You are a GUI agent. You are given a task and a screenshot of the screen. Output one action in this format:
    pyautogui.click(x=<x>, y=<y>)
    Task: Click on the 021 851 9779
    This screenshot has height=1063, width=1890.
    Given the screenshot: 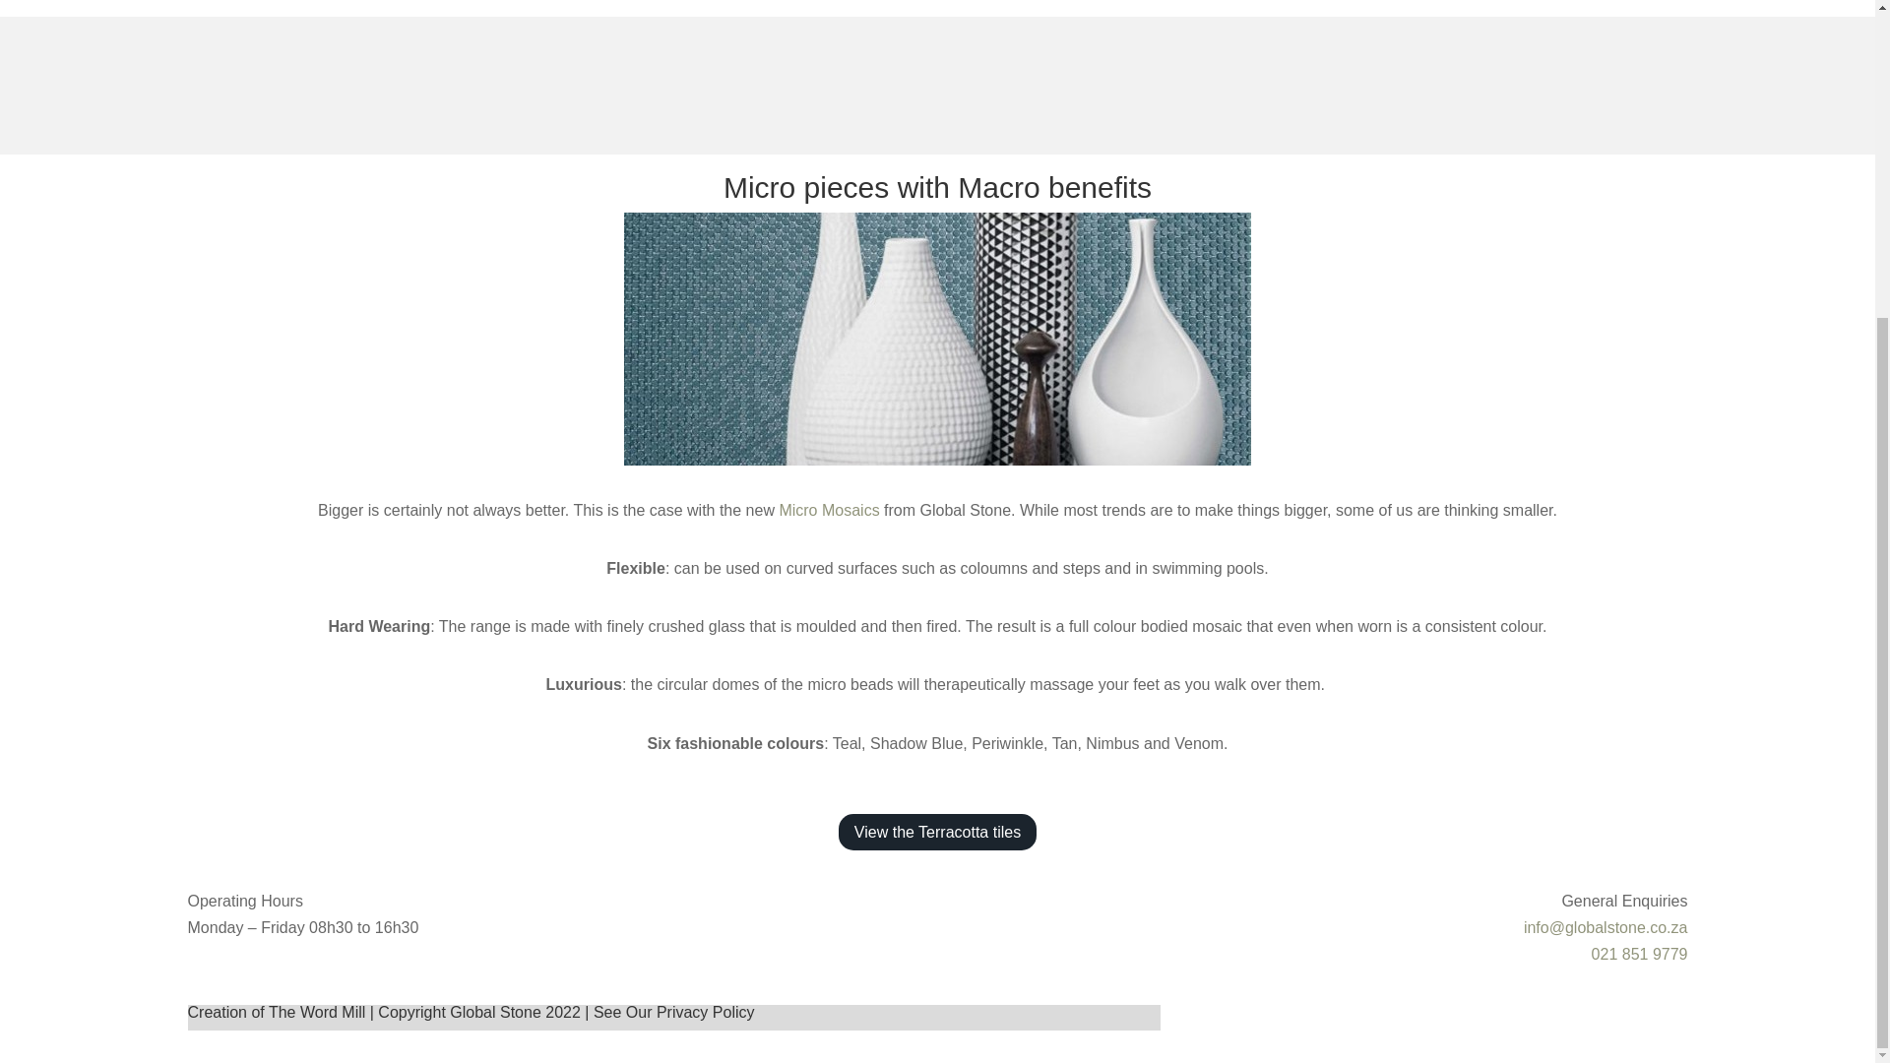 What is the action you would take?
    pyautogui.click(x=1639, y=955)
    